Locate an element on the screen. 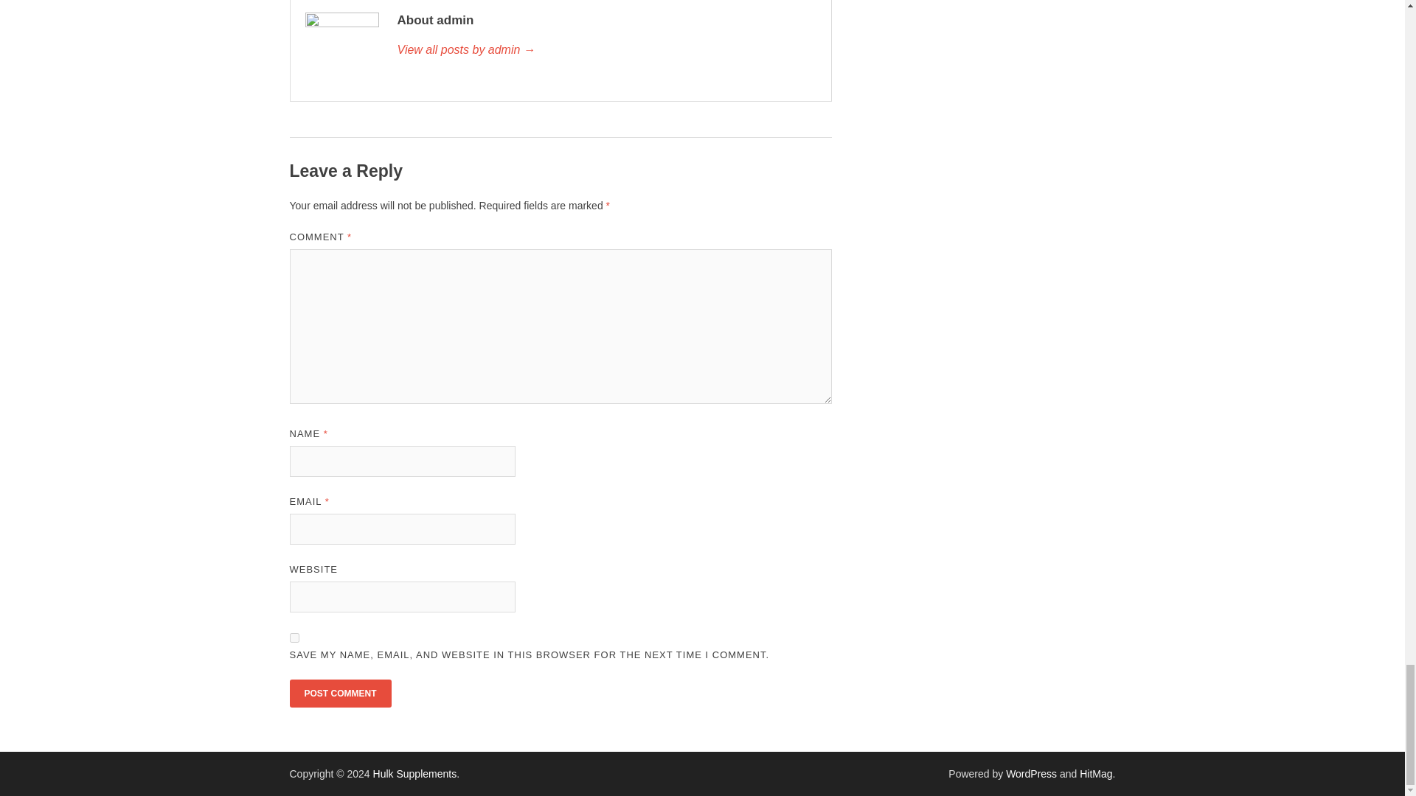 The width and height of the screenshot is (1416, 796). Hulk Supplements is located at coordinates (415, 774).